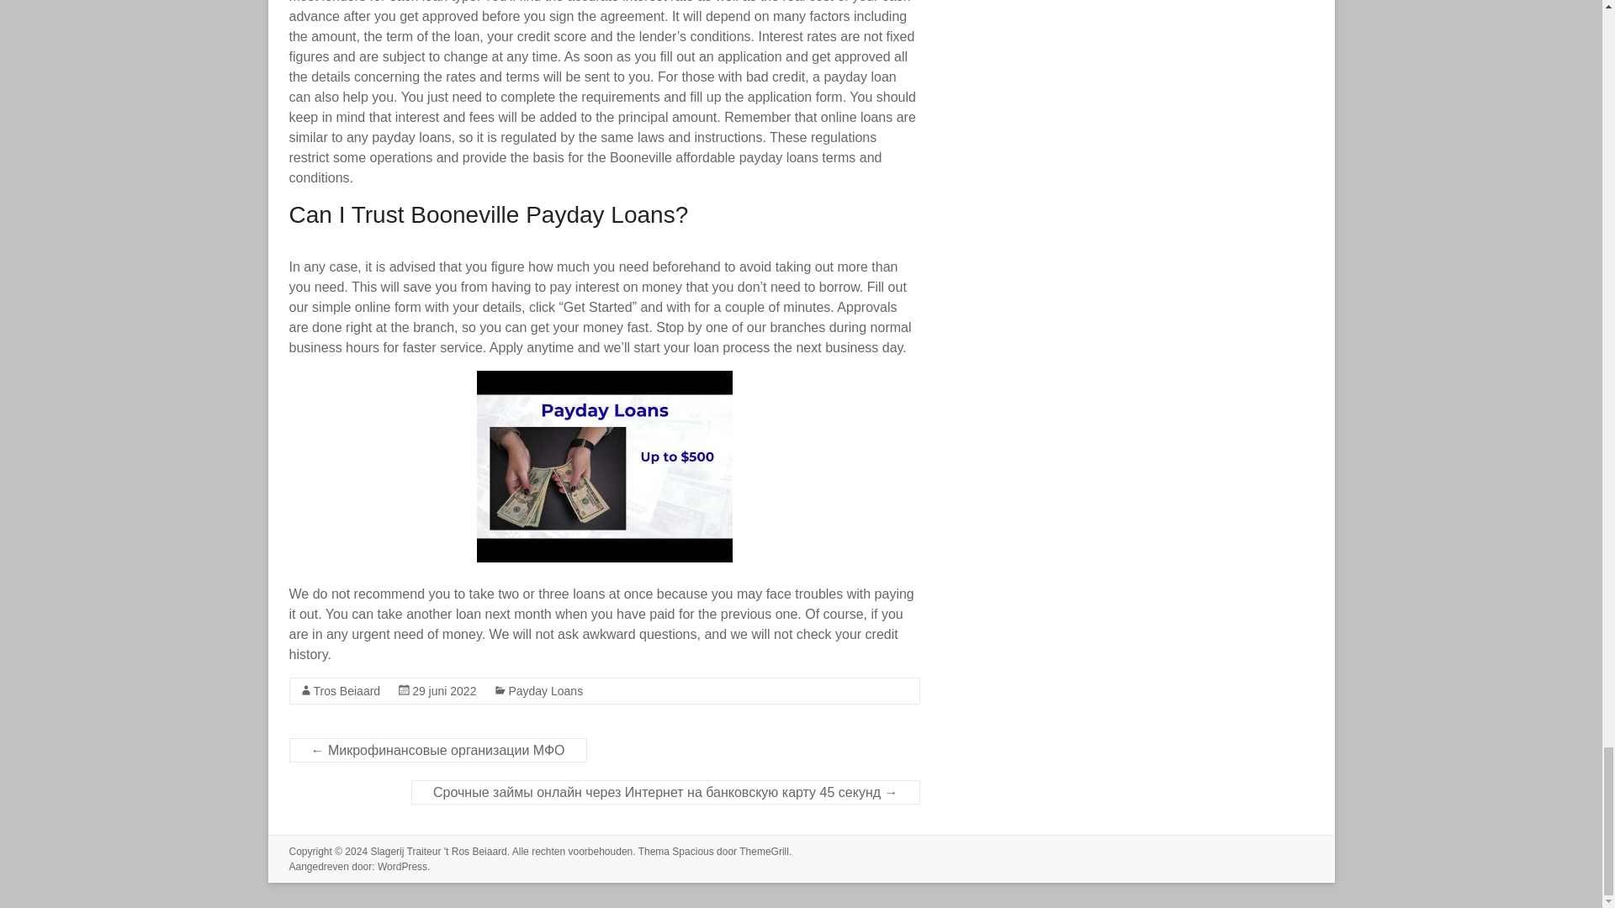 This screenshot has height=908, width=1615. I want to click on WordPress, so click(402, 866).